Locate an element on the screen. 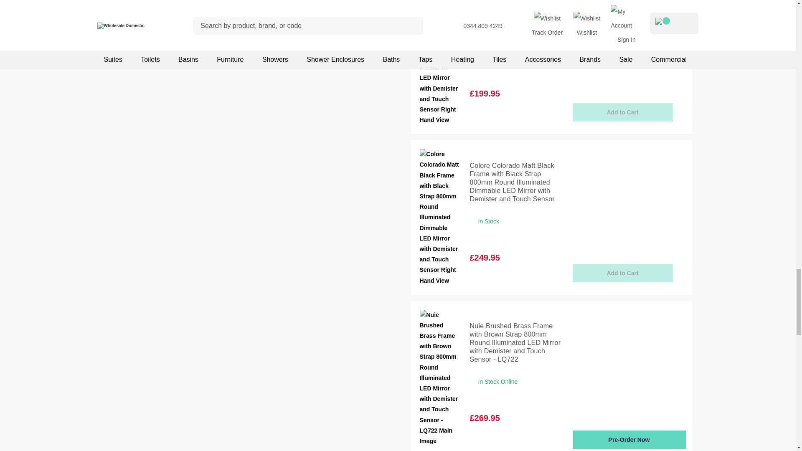 The height and width of the screenshot is (451, 802). Add to Cart is located at coordinates (622, 273).